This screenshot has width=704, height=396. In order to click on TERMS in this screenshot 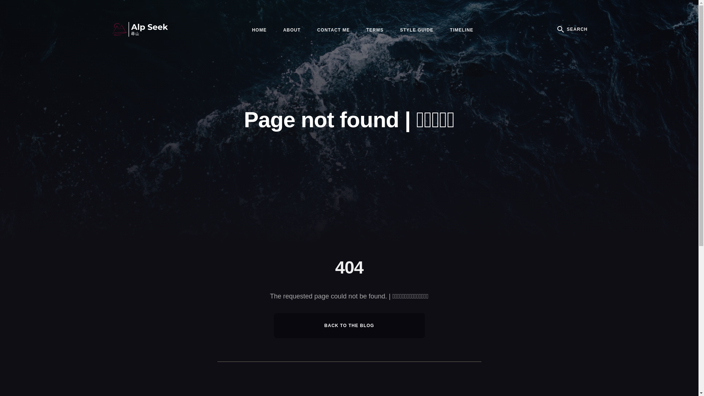, I will do `click(375, 30)`.